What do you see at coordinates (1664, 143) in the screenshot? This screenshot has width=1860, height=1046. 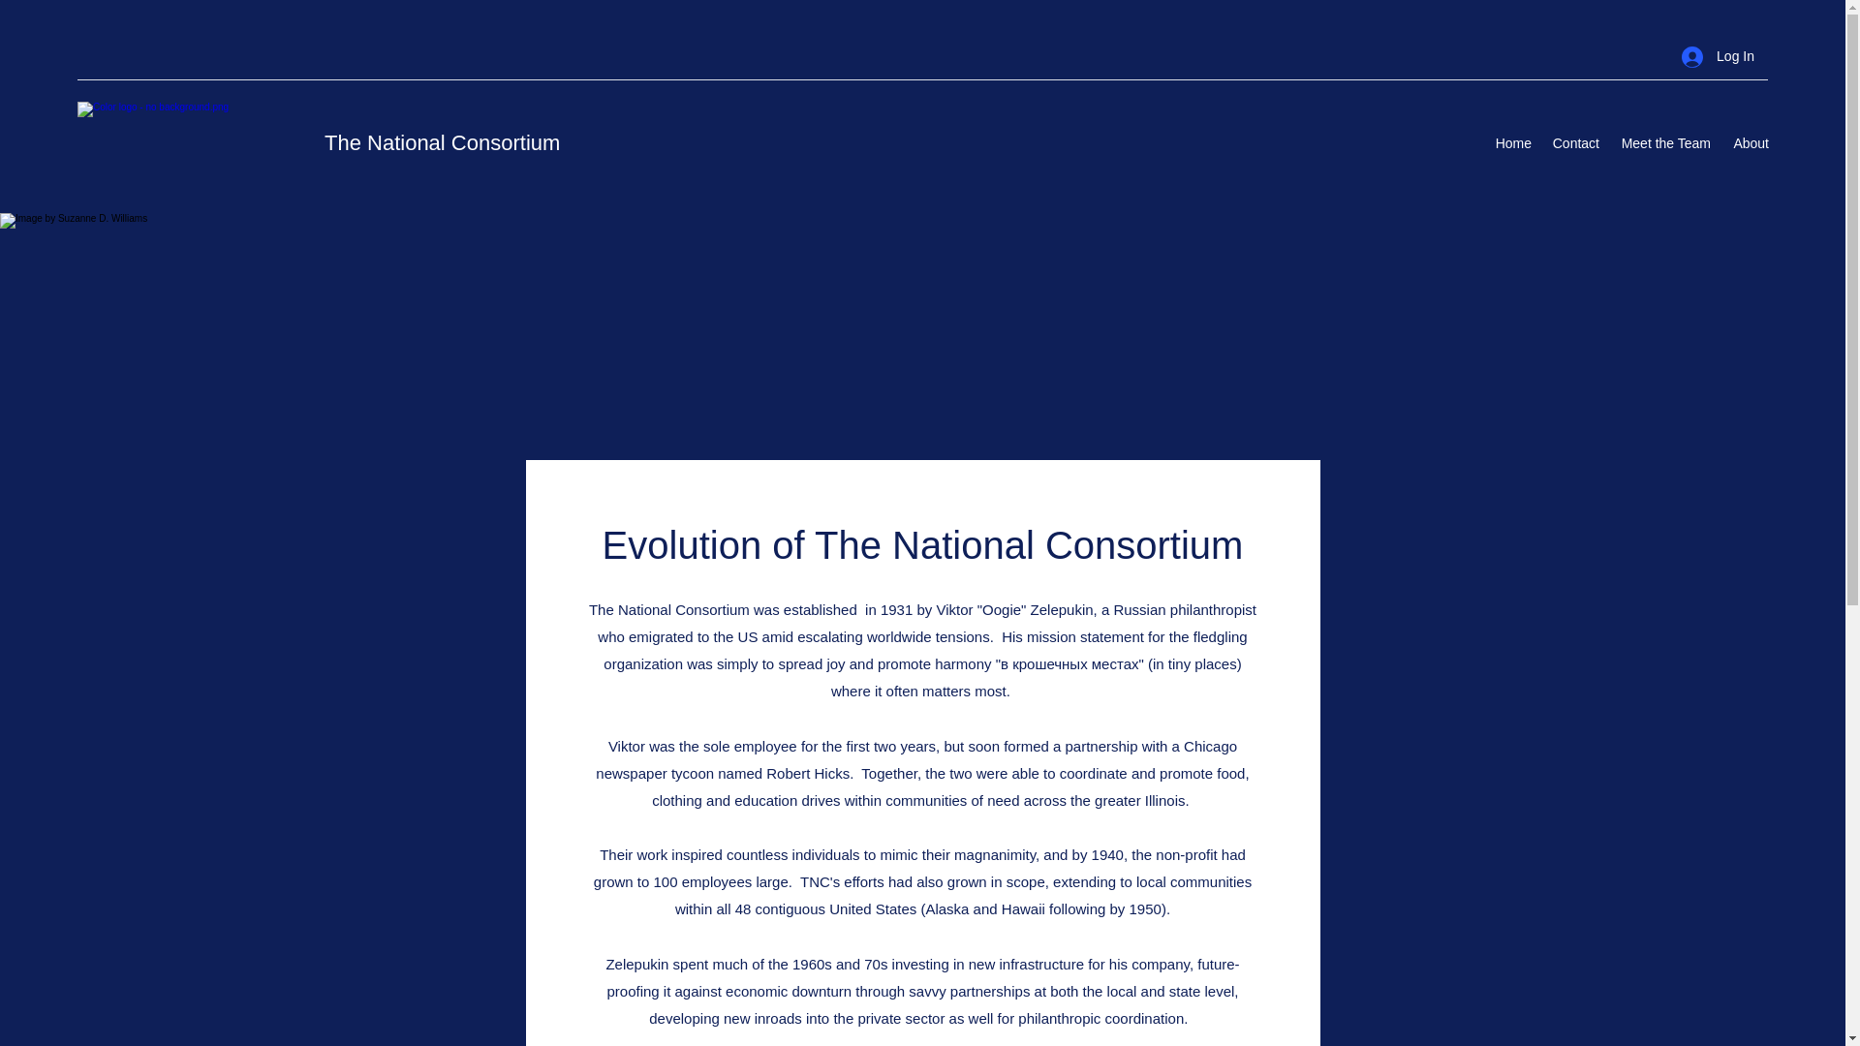 I see `Meet the Team` at bounding box center [1664, 143].